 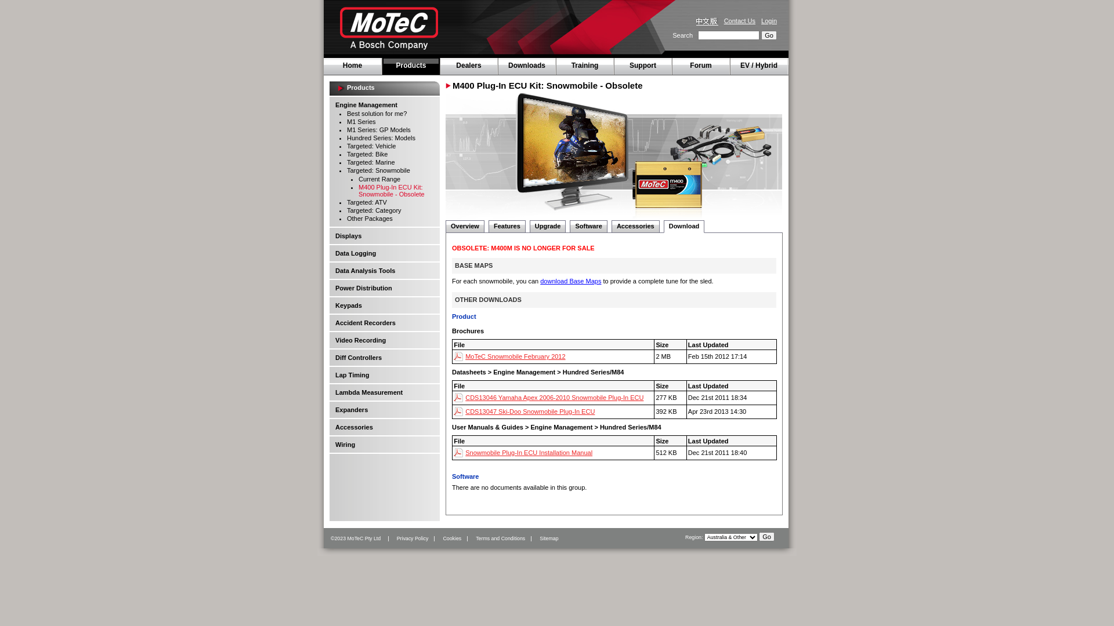 I want to click on Accessories, so click(x=636, y=226).